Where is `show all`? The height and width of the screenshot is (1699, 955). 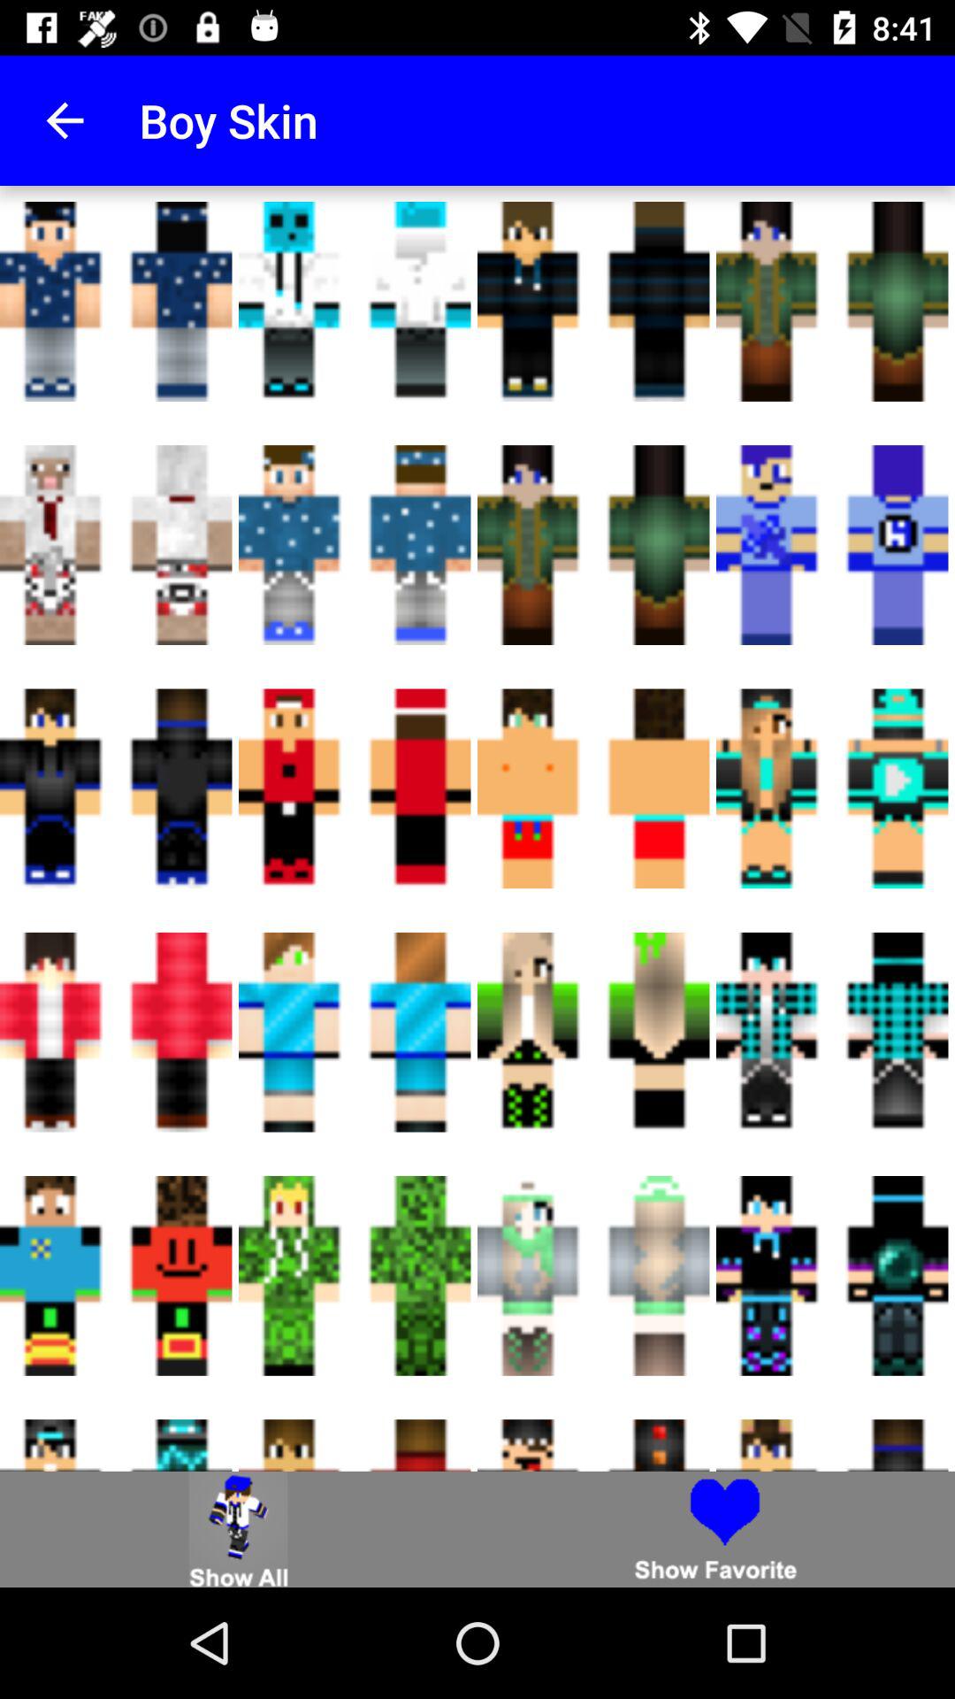 show all is located at coordinates (239, 1529).